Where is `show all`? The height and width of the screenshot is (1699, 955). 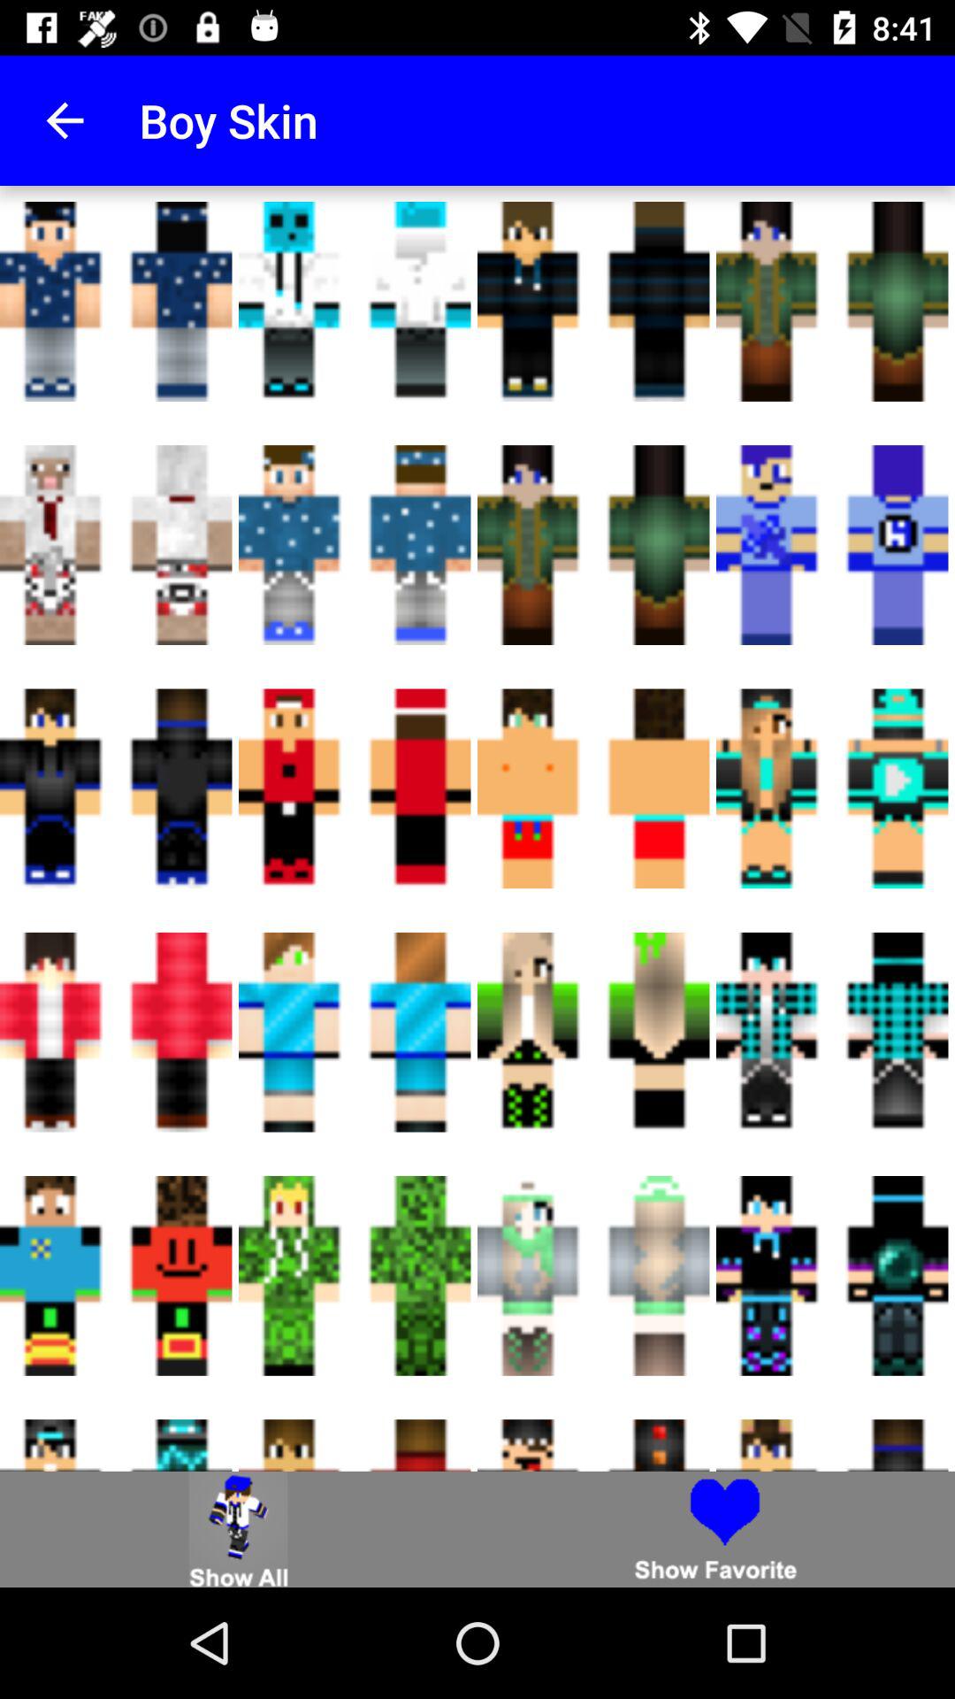 show all is located at coordinates (239, 1529).